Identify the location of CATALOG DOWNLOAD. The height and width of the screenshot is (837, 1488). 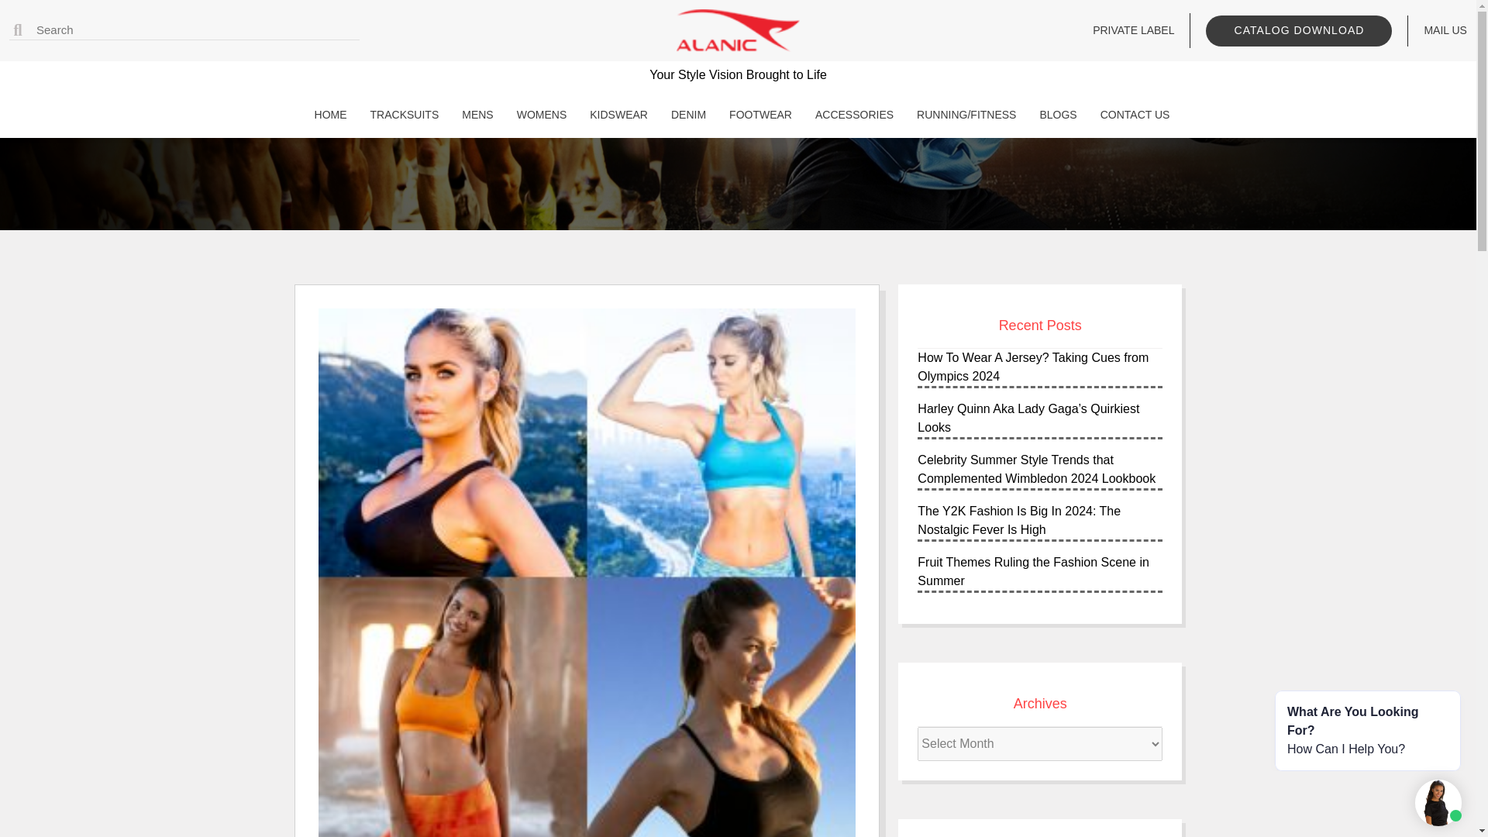
(1298, 31).